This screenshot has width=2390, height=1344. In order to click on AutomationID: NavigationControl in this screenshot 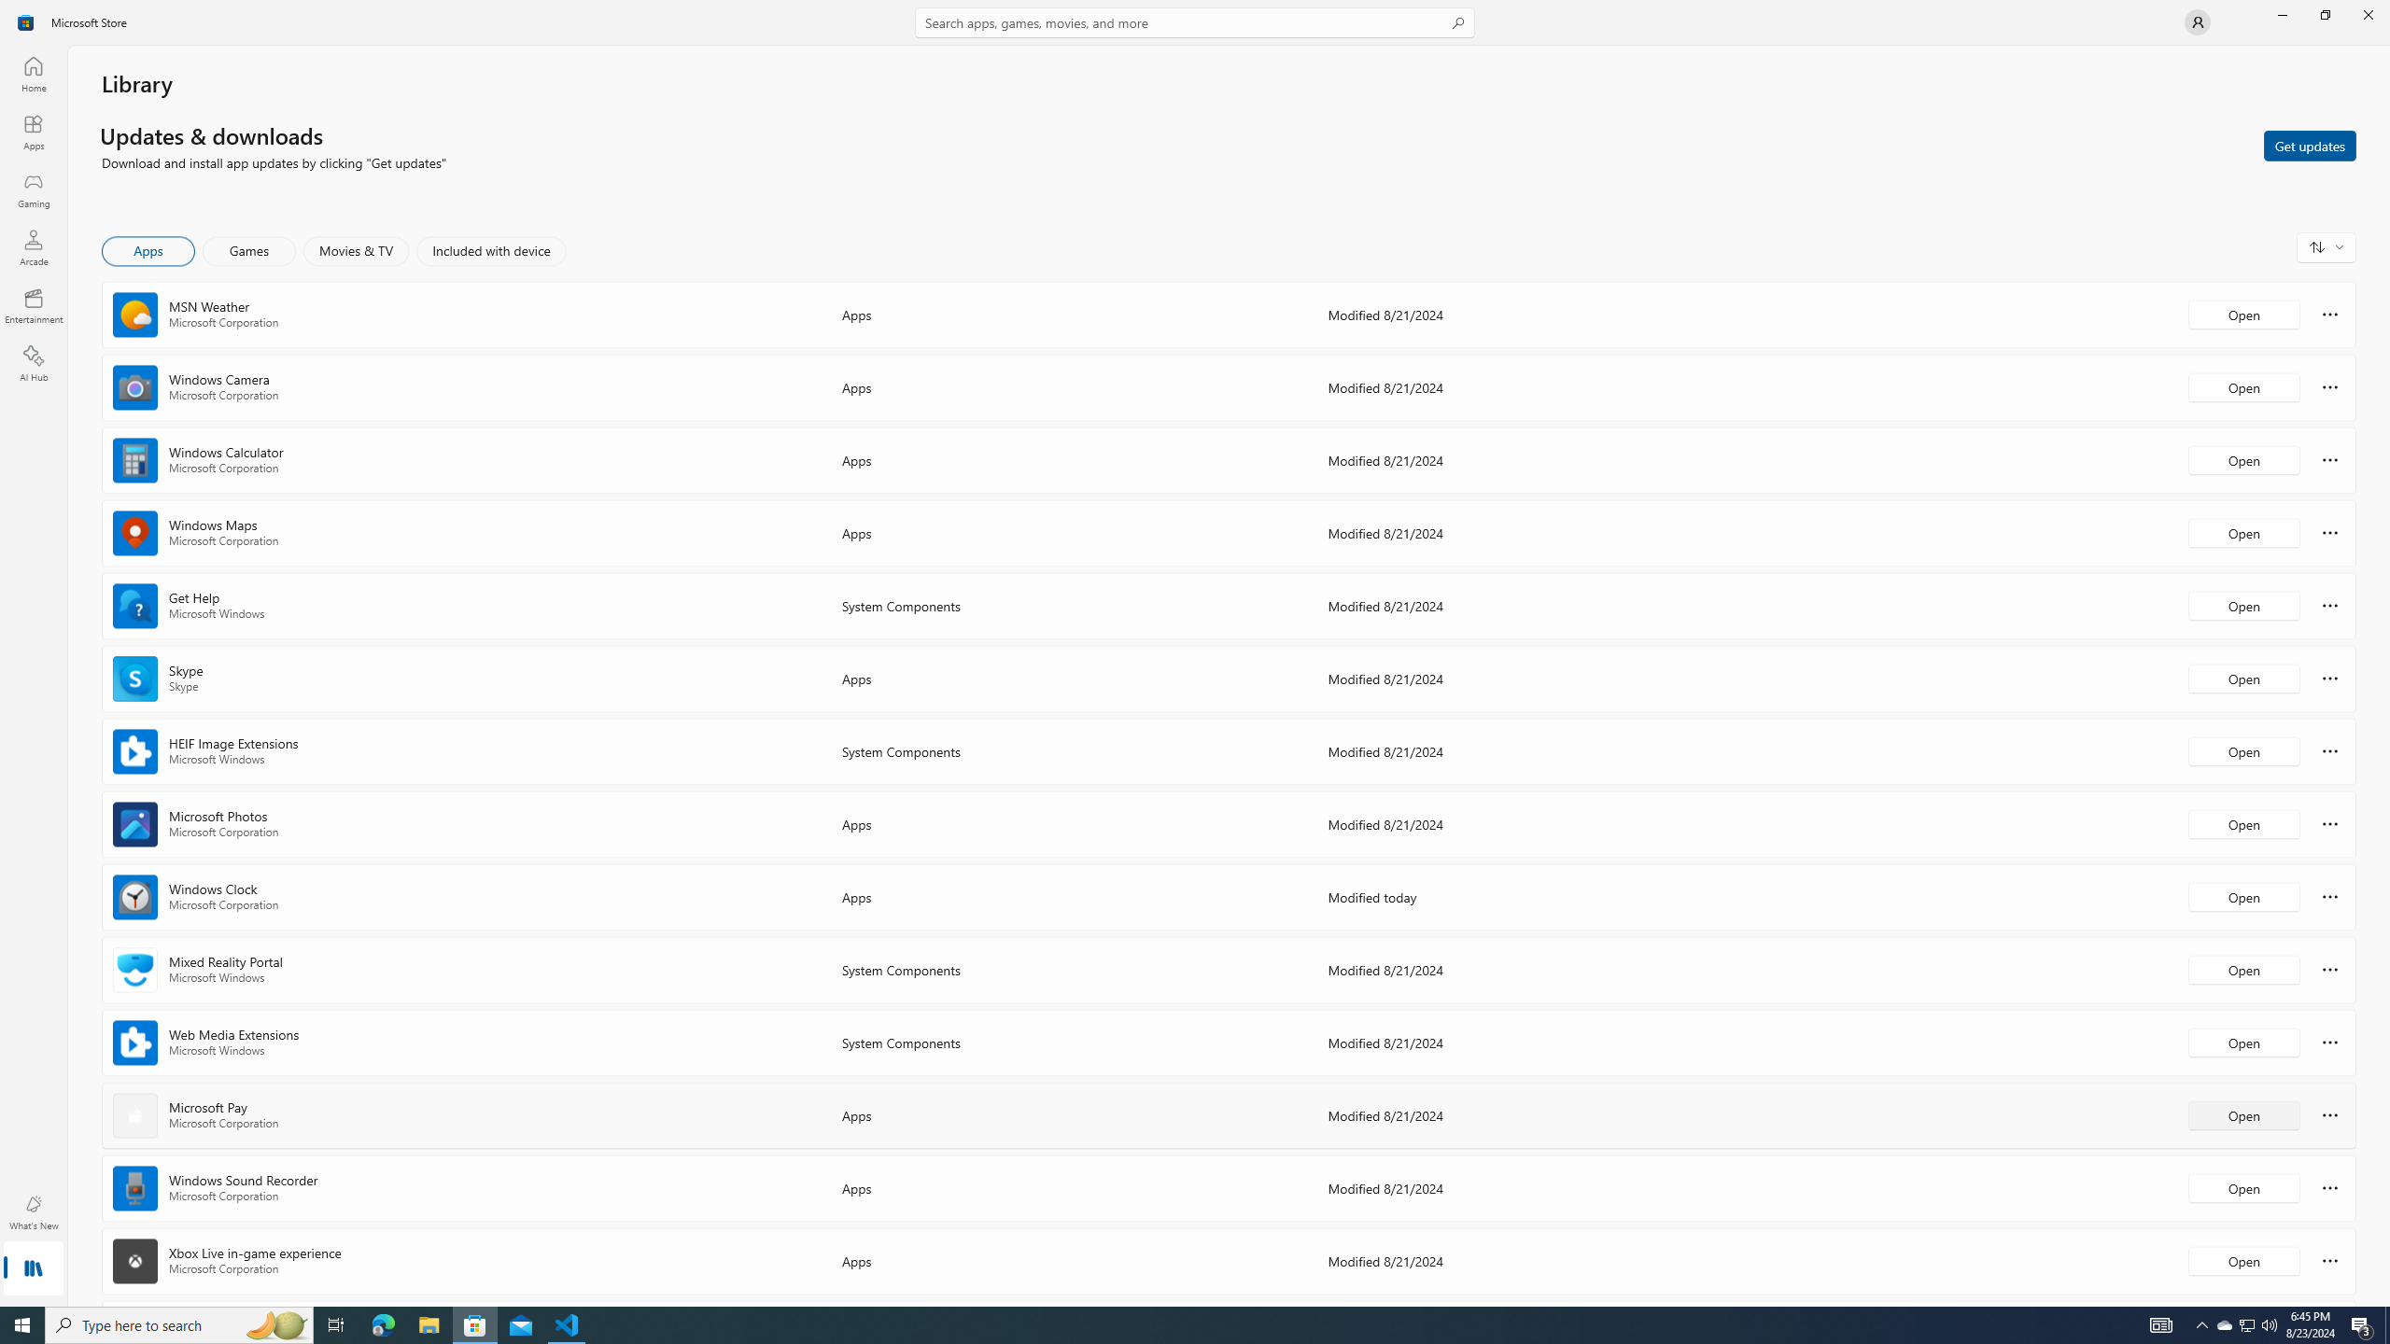, I will do `click(1195, 653)`.